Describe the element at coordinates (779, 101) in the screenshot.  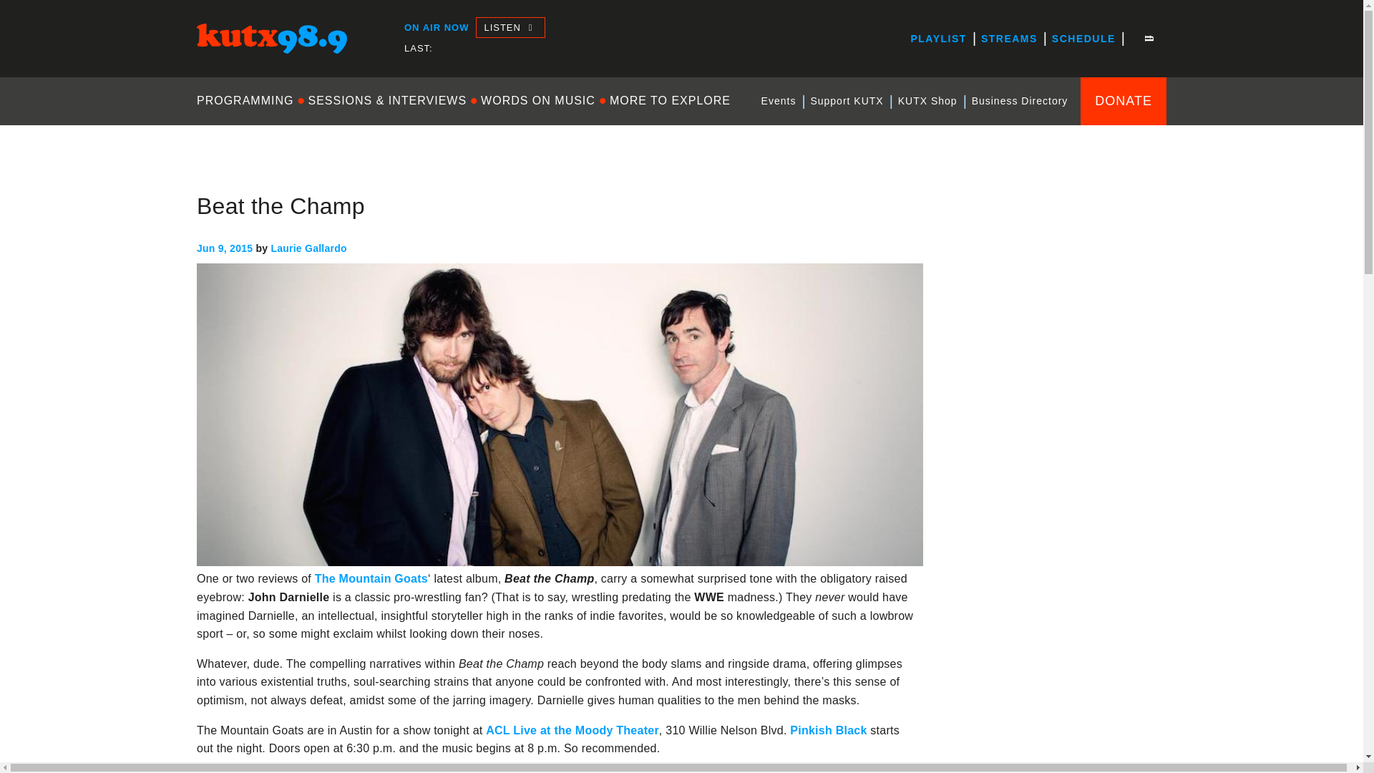
I see `Events` at that location.